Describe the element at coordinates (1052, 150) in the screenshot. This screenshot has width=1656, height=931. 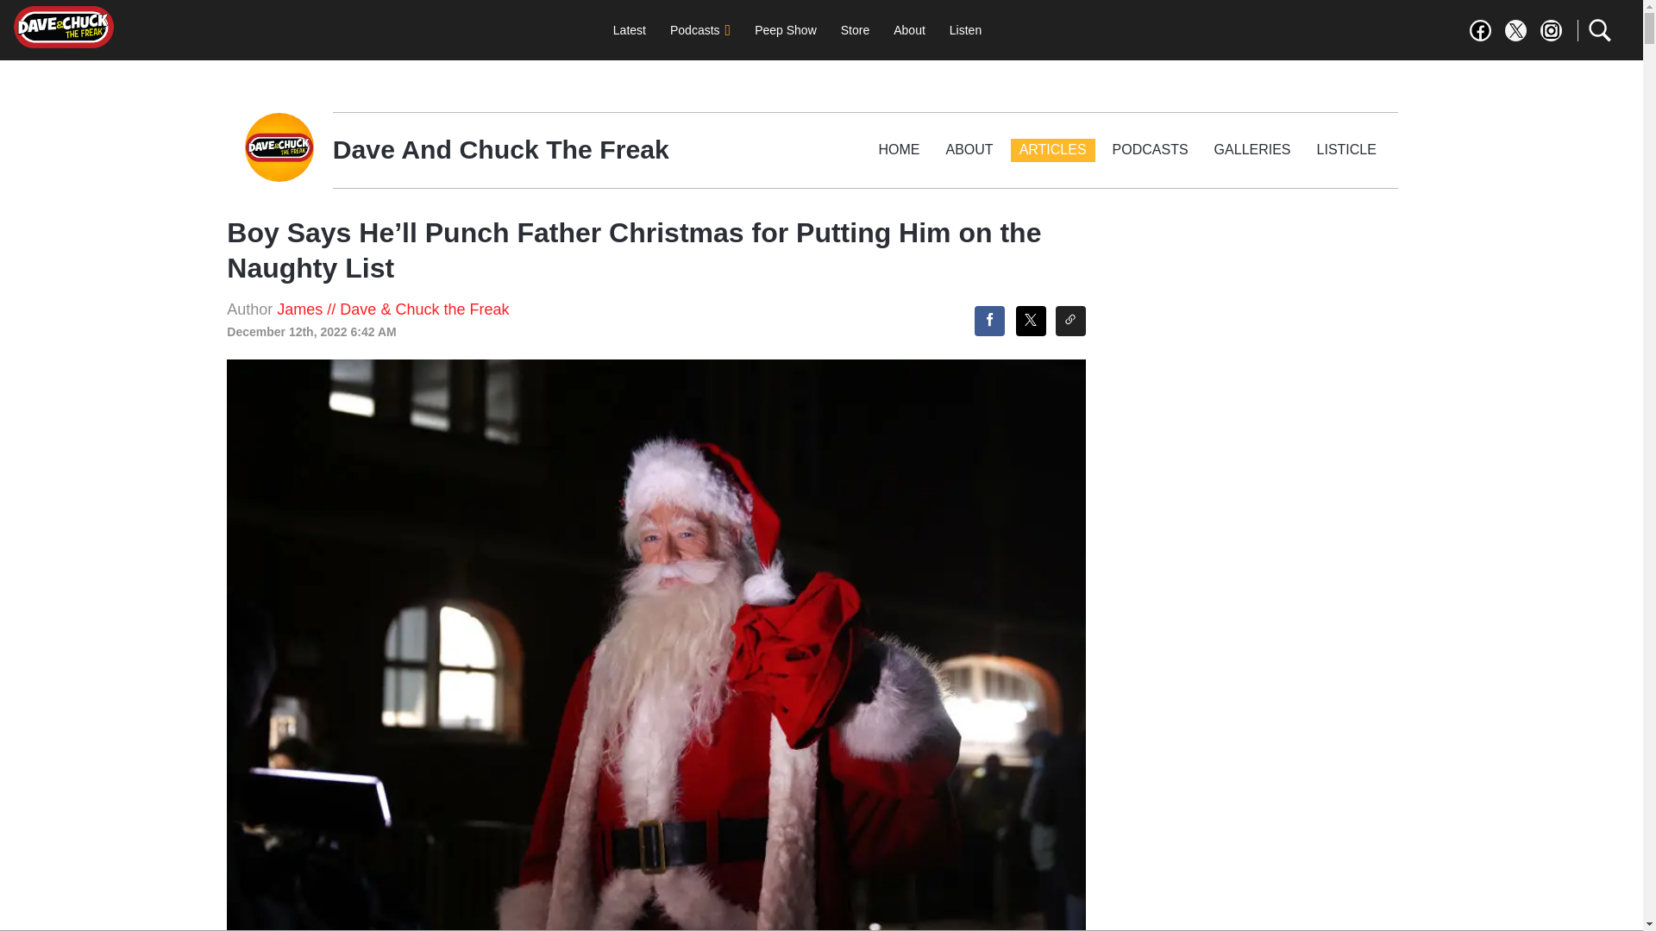
I see `ARTICLES` at that location.